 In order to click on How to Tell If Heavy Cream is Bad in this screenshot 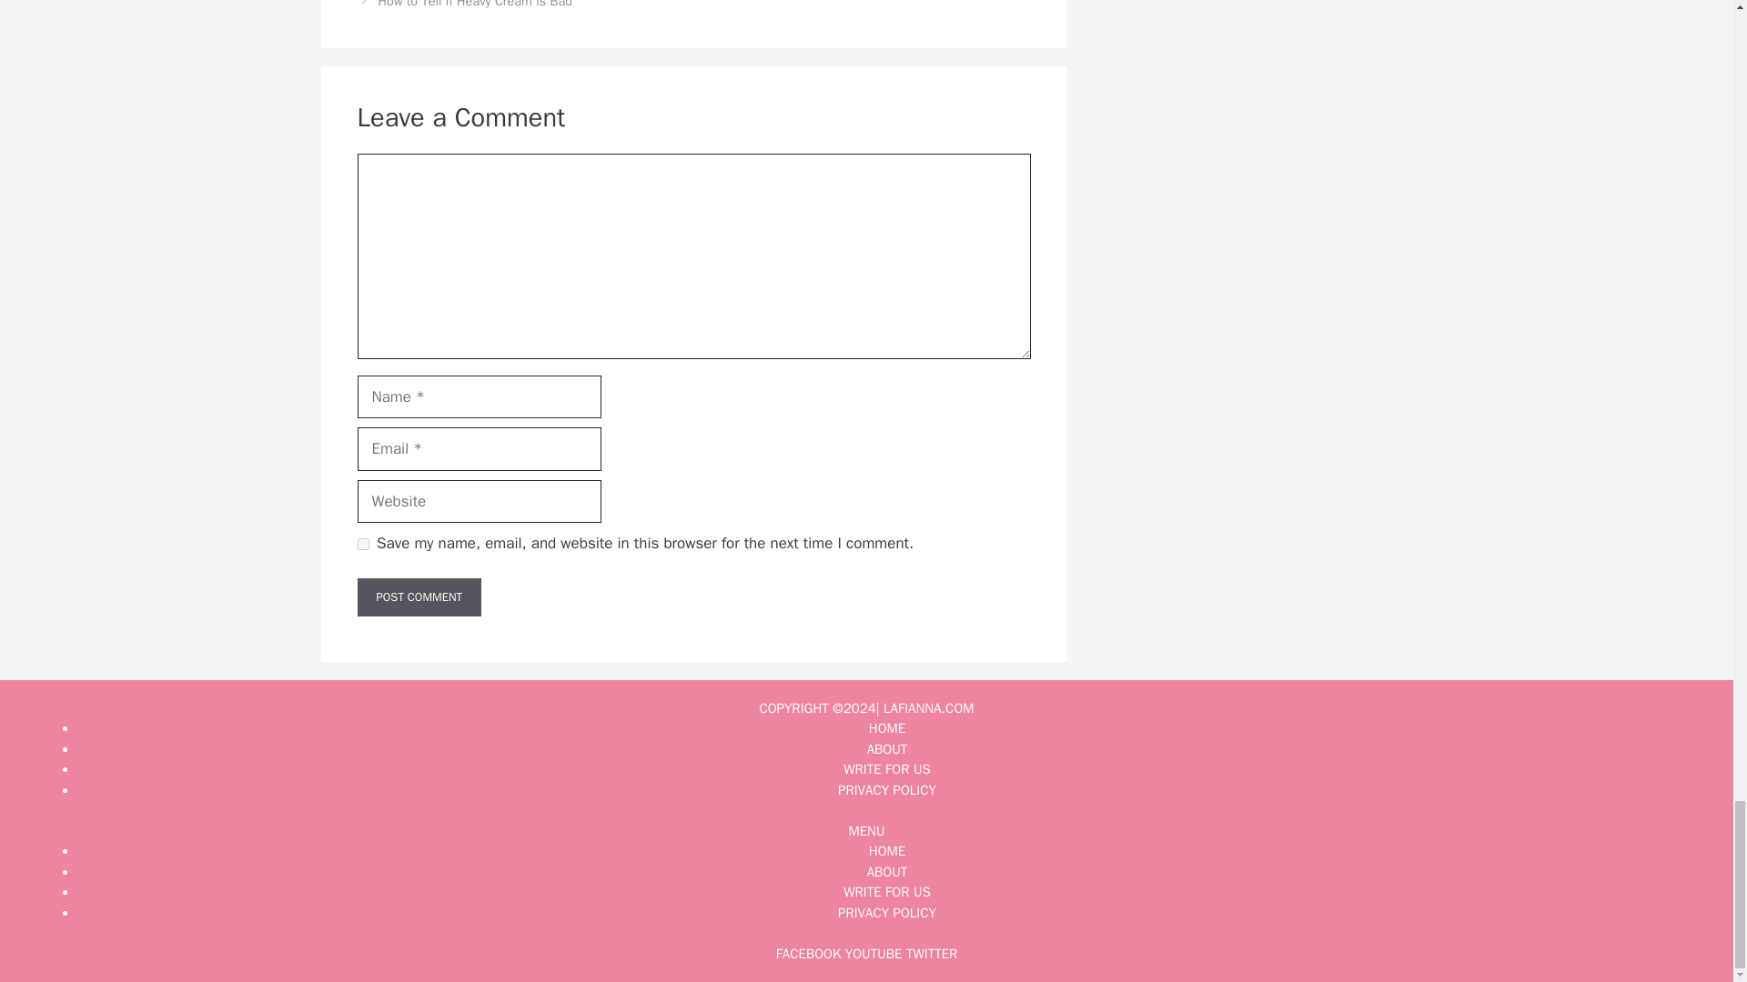, I will do `click(475, 4)`.